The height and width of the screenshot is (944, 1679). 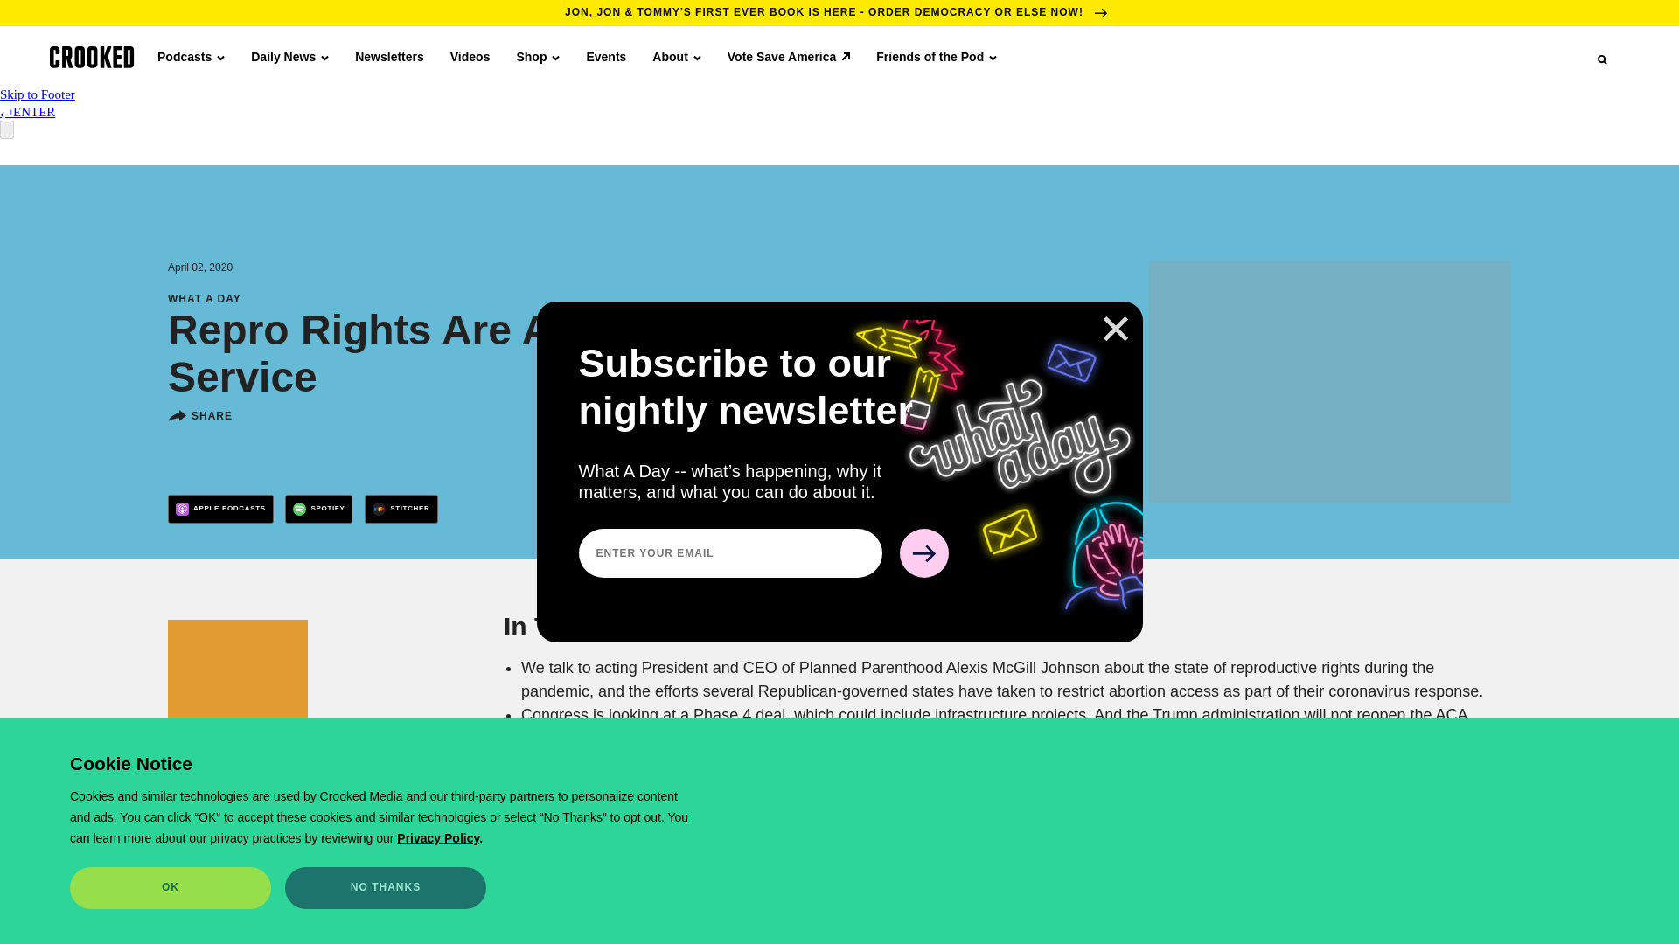 What do you see at coordinates (470, 56) in the screenshot?
I see `Videos` at bounding box center [470, 56].